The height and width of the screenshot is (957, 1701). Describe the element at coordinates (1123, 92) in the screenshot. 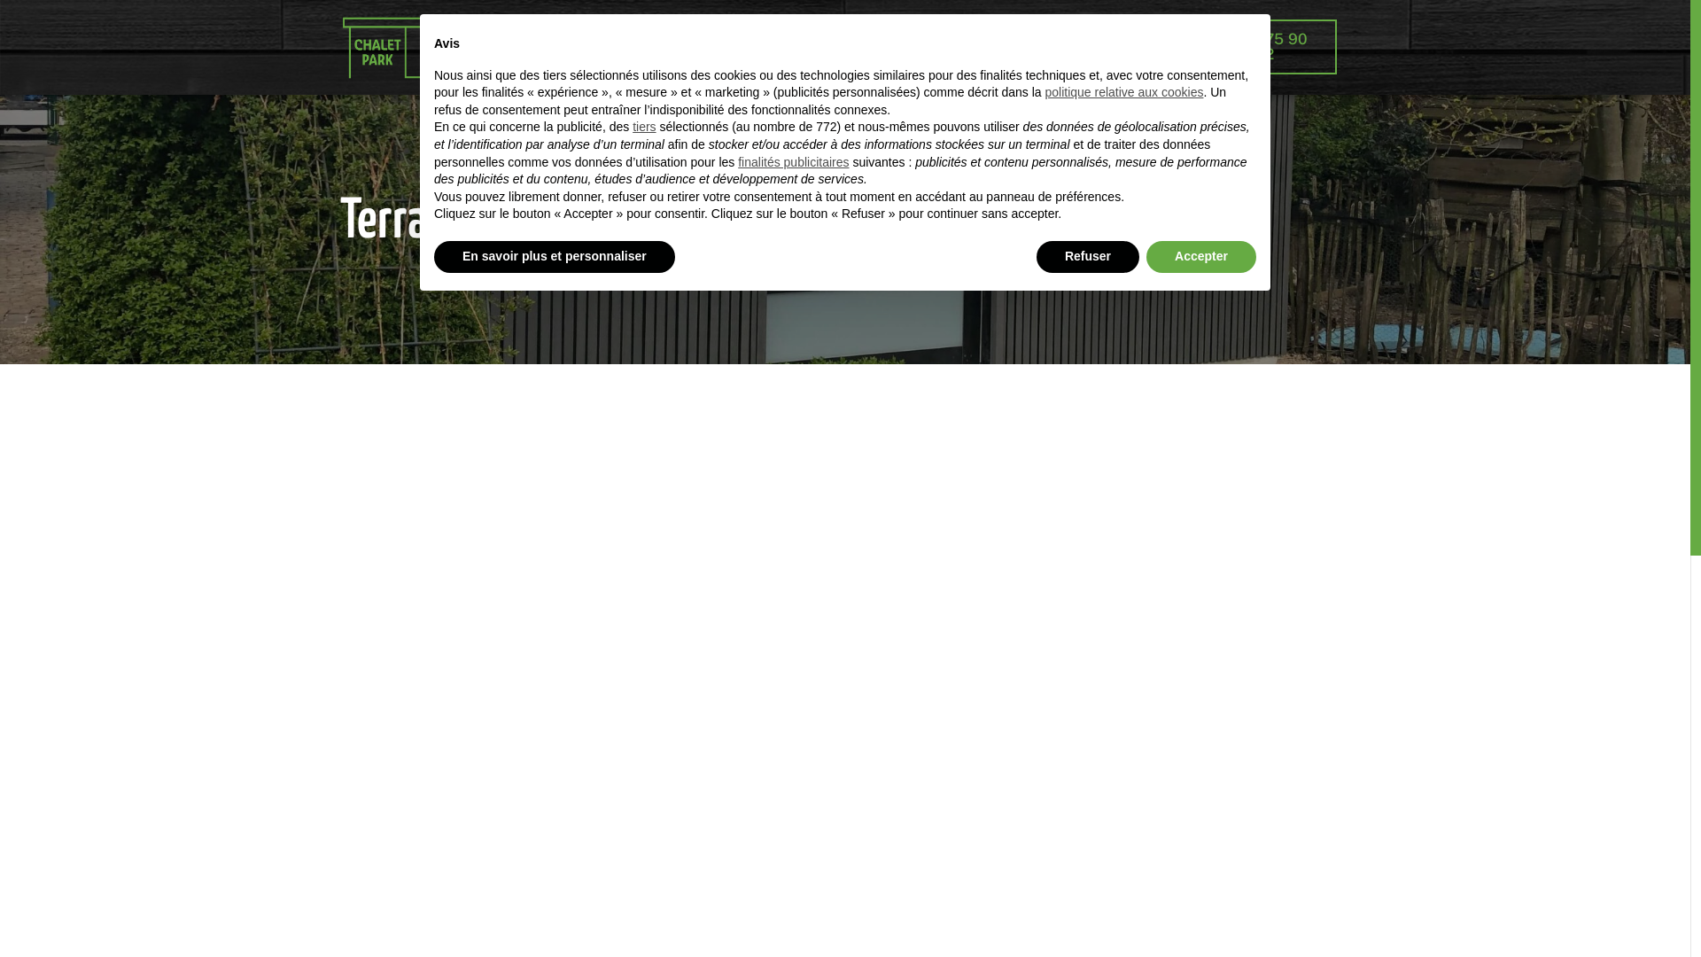

I see `politique relative aux cookies` at that location.